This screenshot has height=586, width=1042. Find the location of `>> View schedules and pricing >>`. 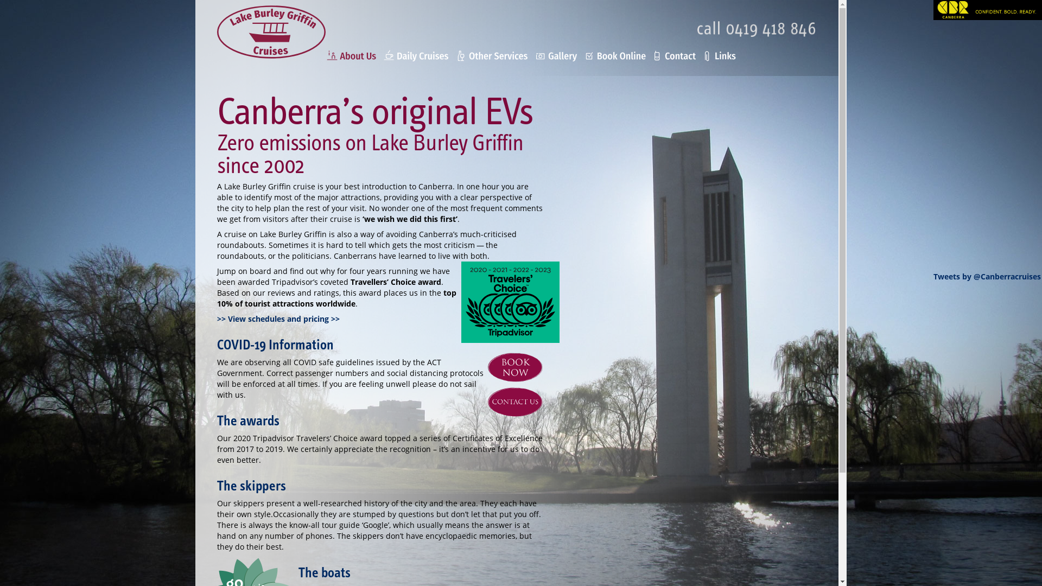

>> View schedules and pricing >> is located at coordinates (278, 319).